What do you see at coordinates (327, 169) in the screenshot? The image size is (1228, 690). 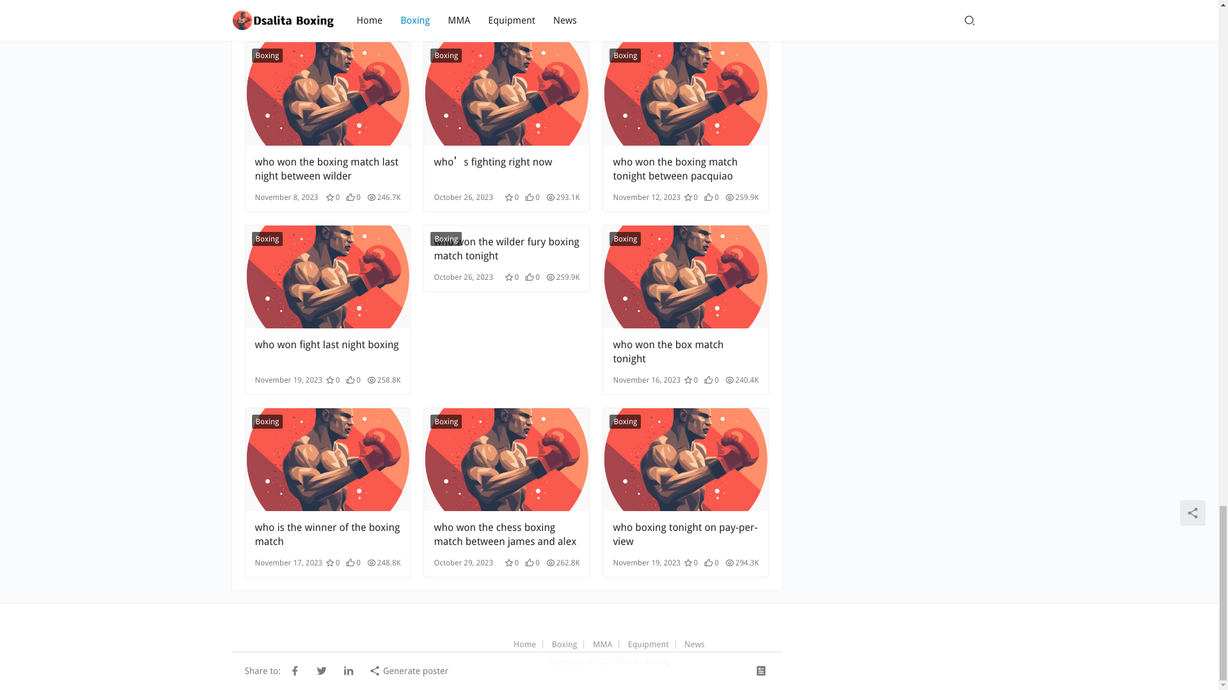 I see `who won the boxing match last night between wilder` at bounding box center [327, 169].